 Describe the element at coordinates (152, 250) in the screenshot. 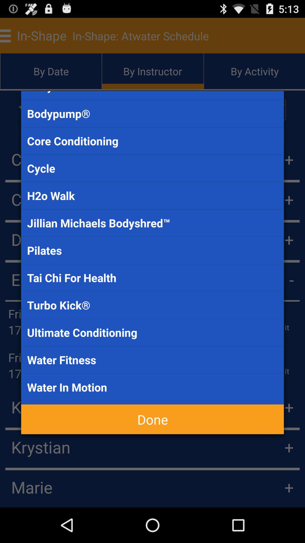

I see `press the app above tai chi for` at that location.